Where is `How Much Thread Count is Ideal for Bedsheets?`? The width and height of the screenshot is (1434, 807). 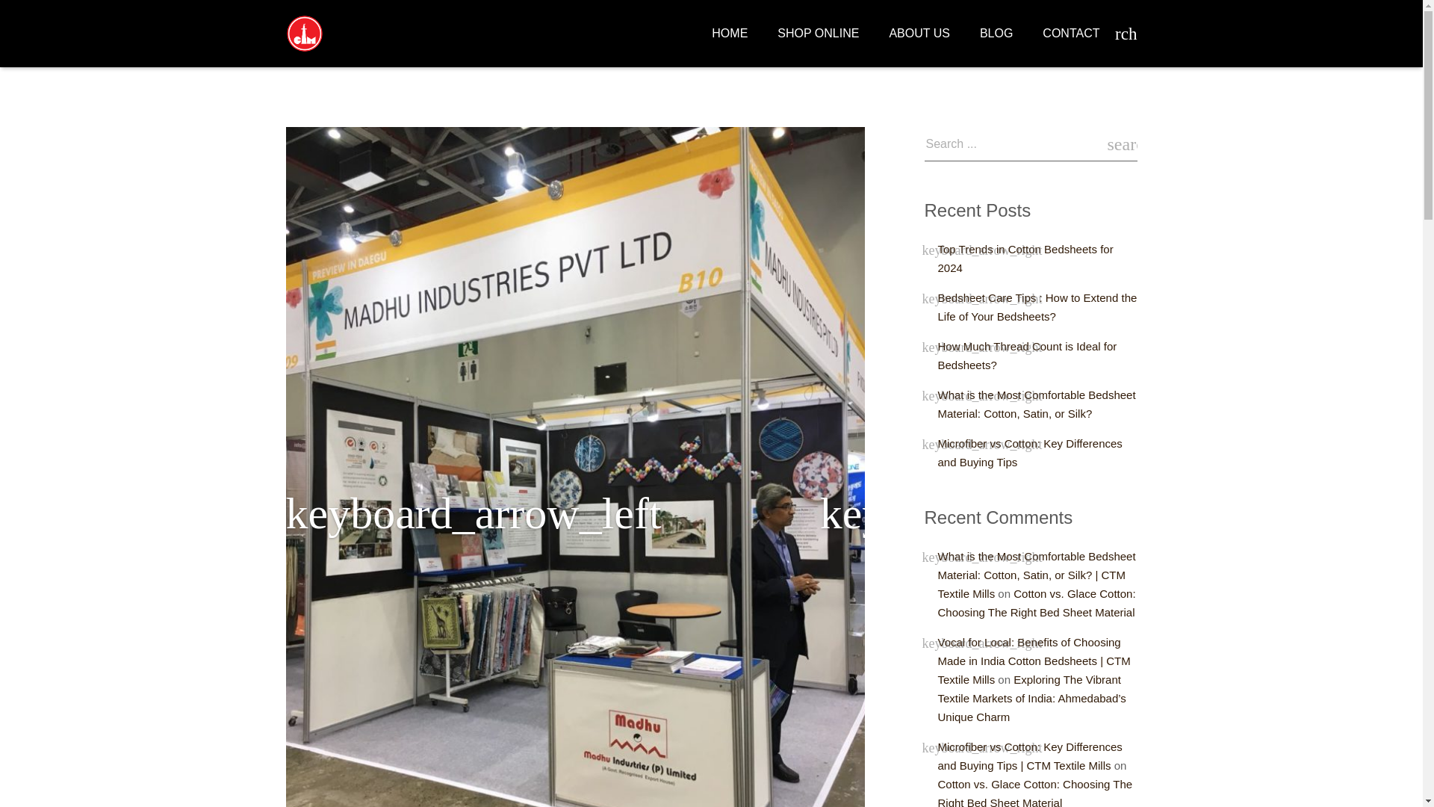
How Much Thread Count is Ideal for Bedsheets? is located at coordinates (1027, 355).